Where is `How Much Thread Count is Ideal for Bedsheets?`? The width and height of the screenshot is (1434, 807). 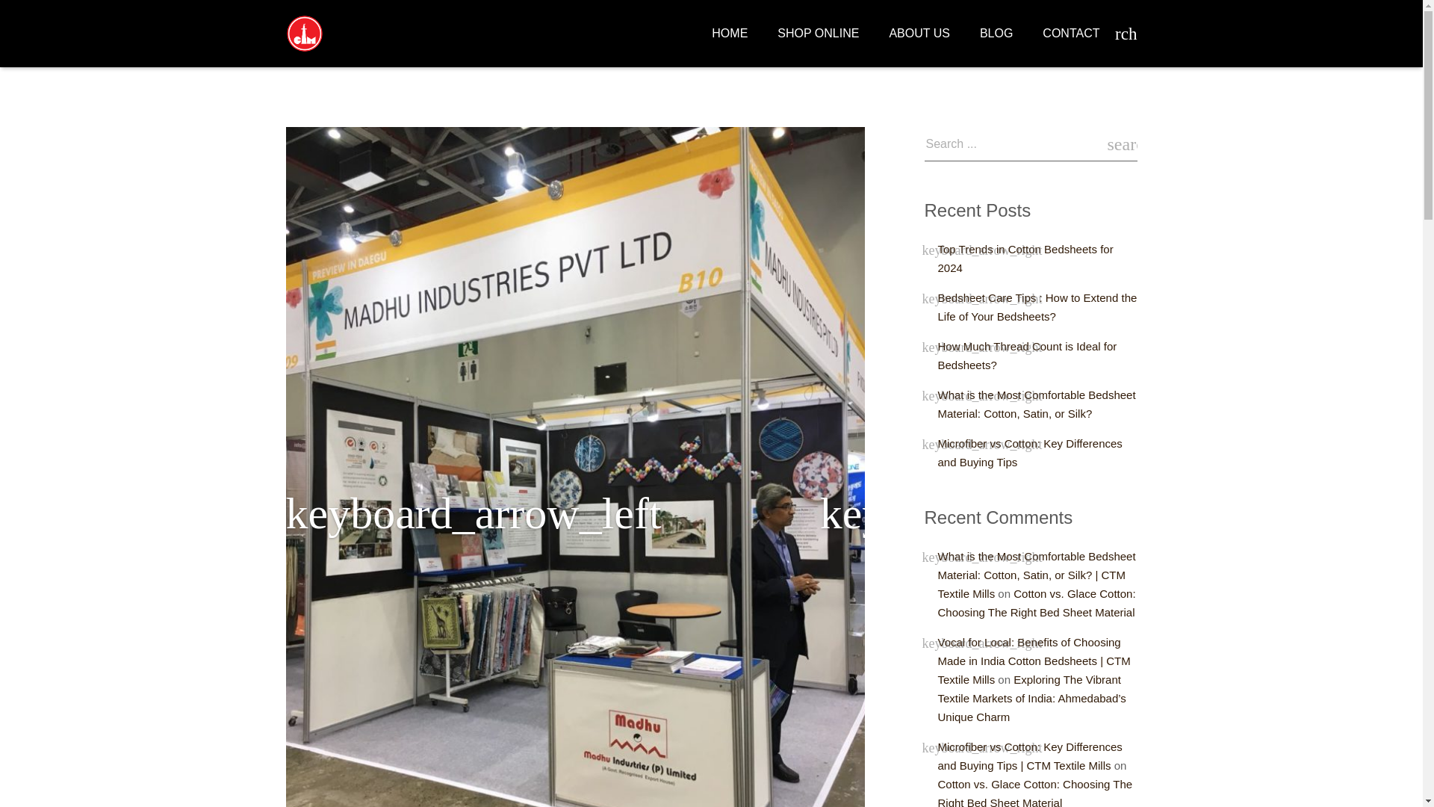
How Much Thread Count is Ideal for Bedsheets? is located at coordinates (1027, 355).